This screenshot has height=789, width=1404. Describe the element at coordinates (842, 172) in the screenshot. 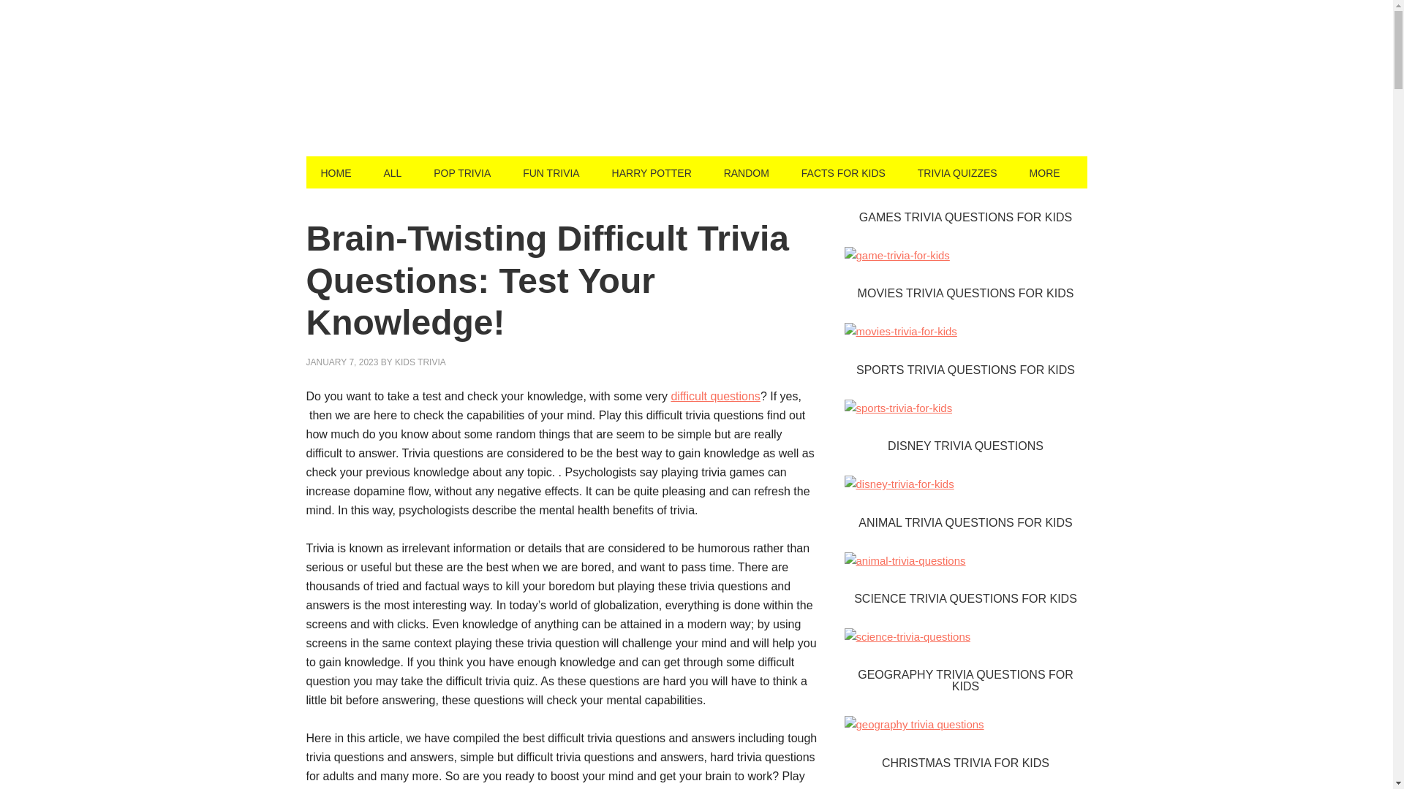

I see `FACTS FOR KIDS` at that location.